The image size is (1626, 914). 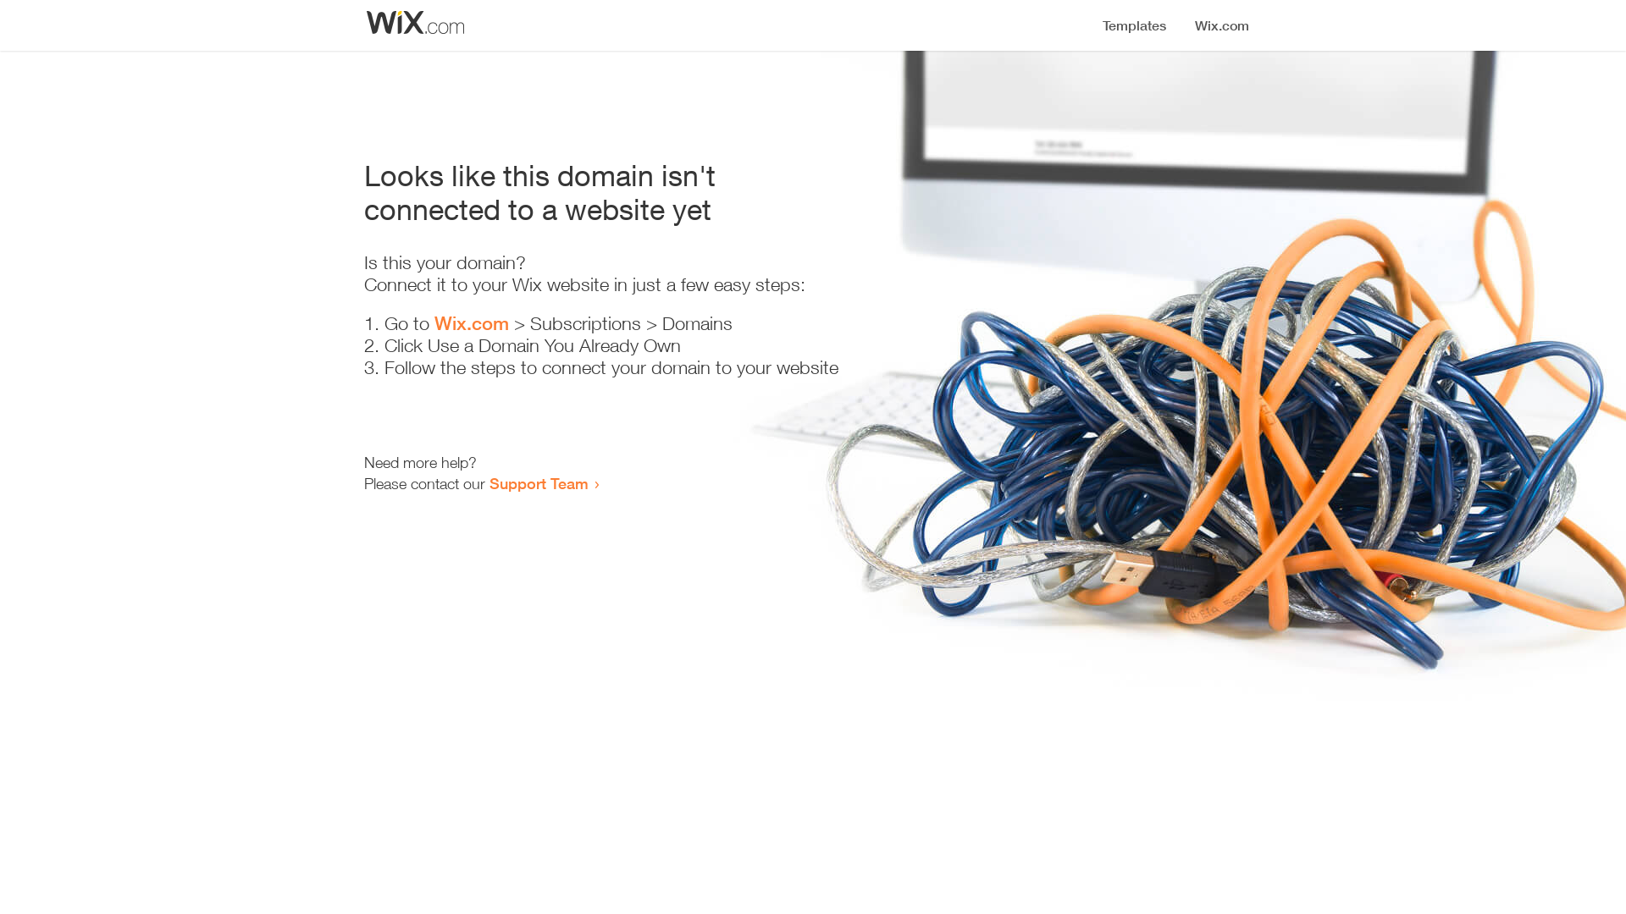 I want to click on Wix.com, so click(x=472, y=323).